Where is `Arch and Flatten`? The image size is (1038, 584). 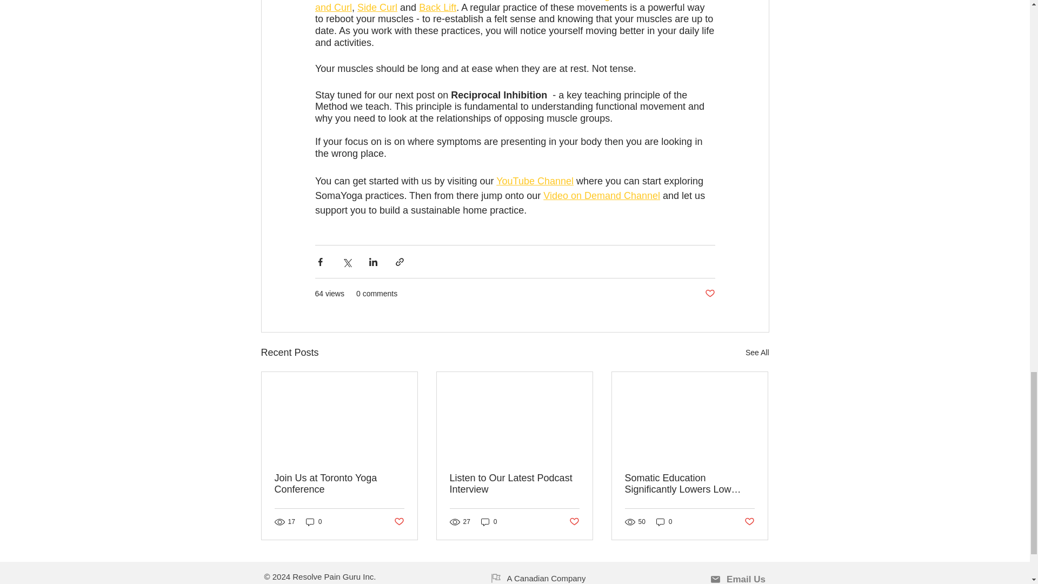 Arch and Flatten is located at coordinates (548, 1).